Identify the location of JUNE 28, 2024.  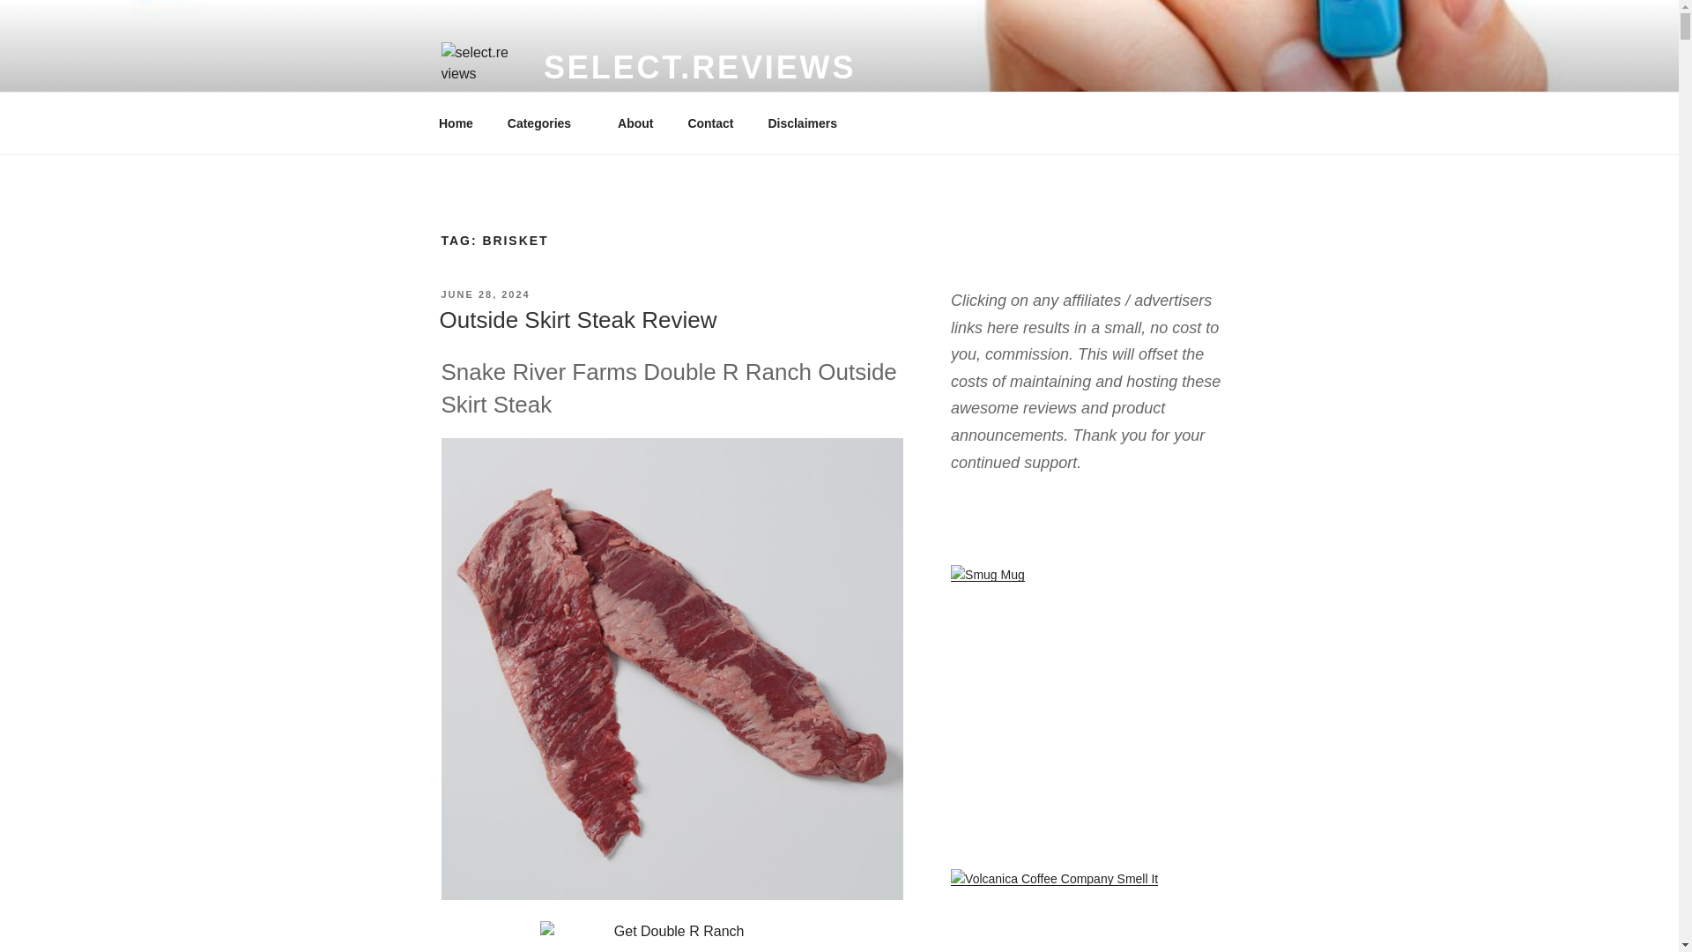
(485, 294).